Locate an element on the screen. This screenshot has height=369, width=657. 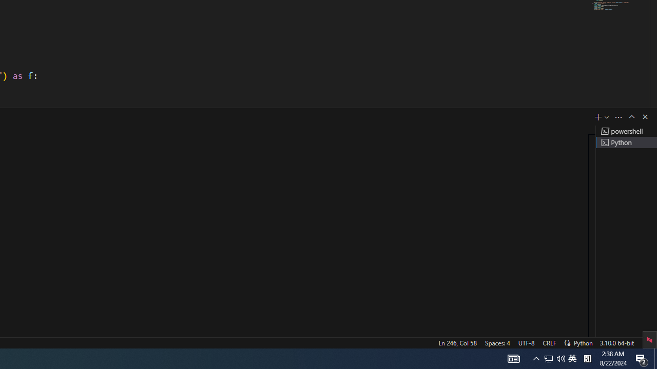
Terminal 5 Python is located at coordinates (626, 142).